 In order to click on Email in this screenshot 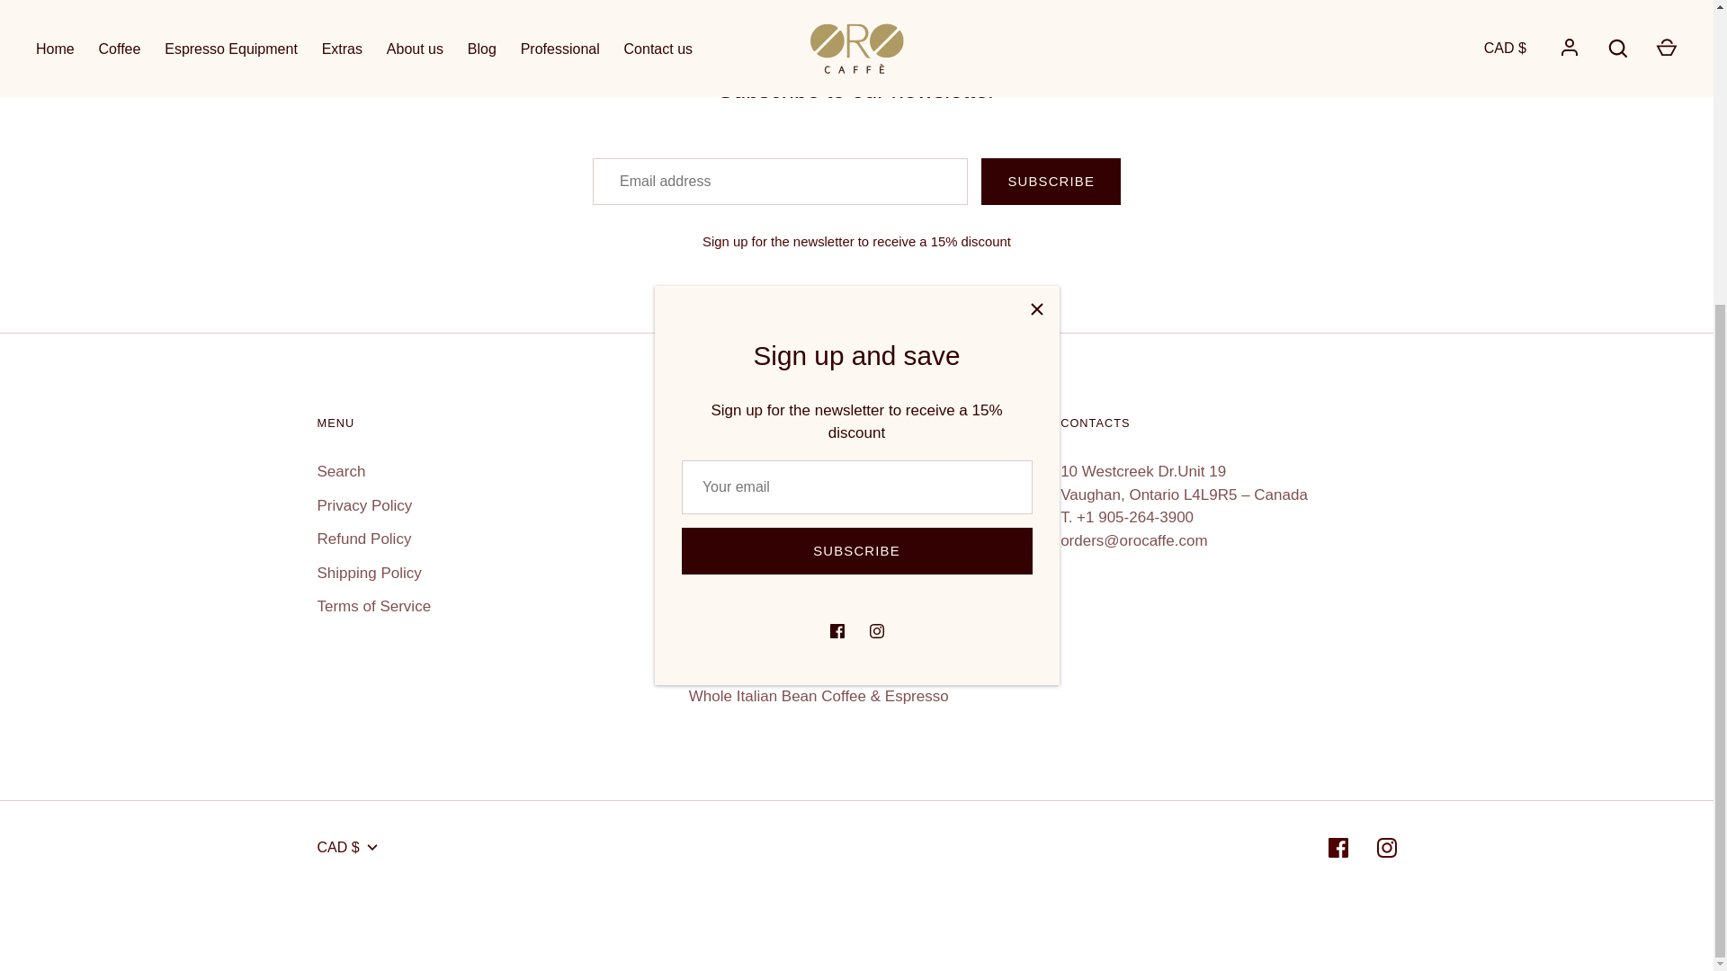, I will do `click(856, 40)`.